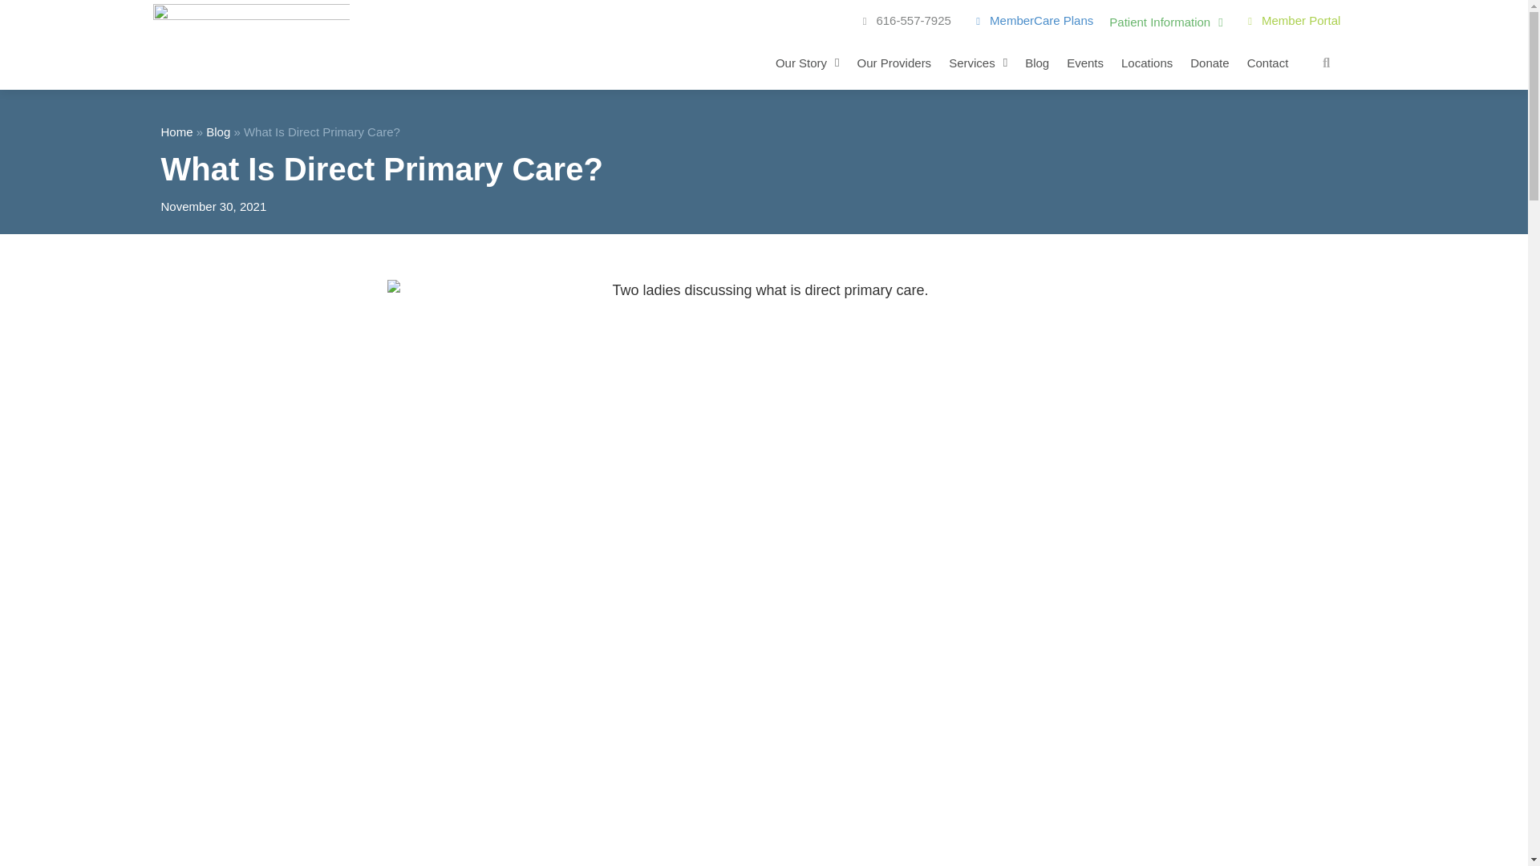 Image resolution: width=1540 pixels, height=866 pixels. Describe the element at coordinates (1085, 63) in the screenshot. I see `Events` at that location.